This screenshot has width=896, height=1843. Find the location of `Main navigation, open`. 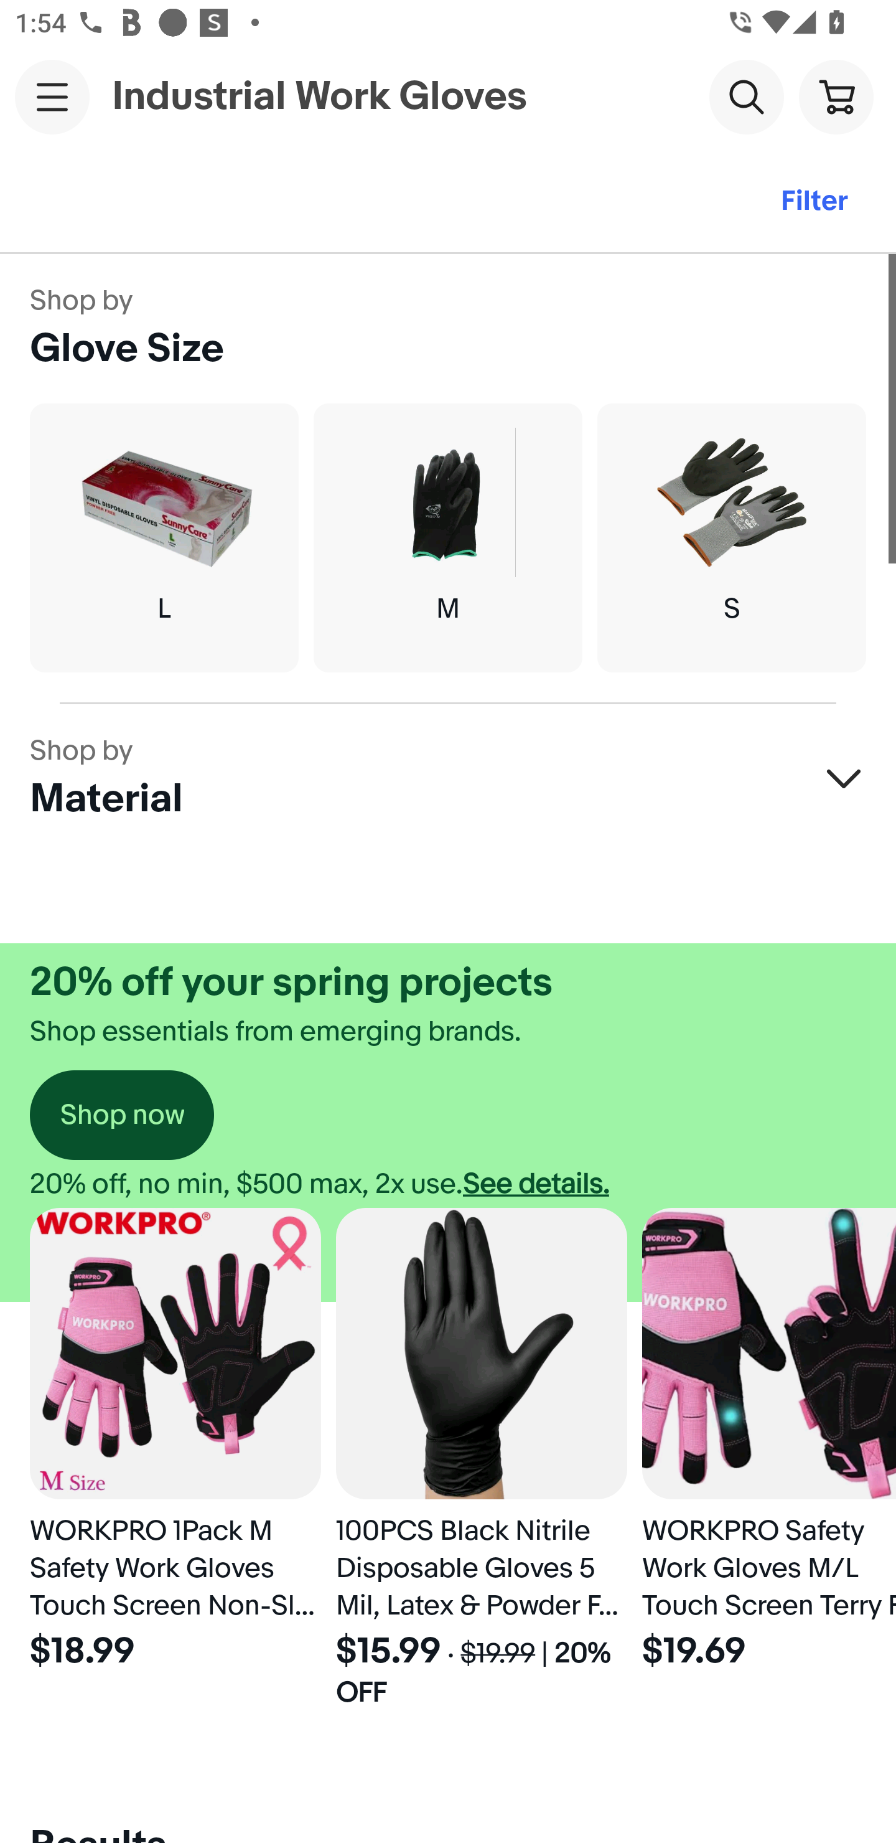

Main navigation, open is located at coordinates (52, 97).